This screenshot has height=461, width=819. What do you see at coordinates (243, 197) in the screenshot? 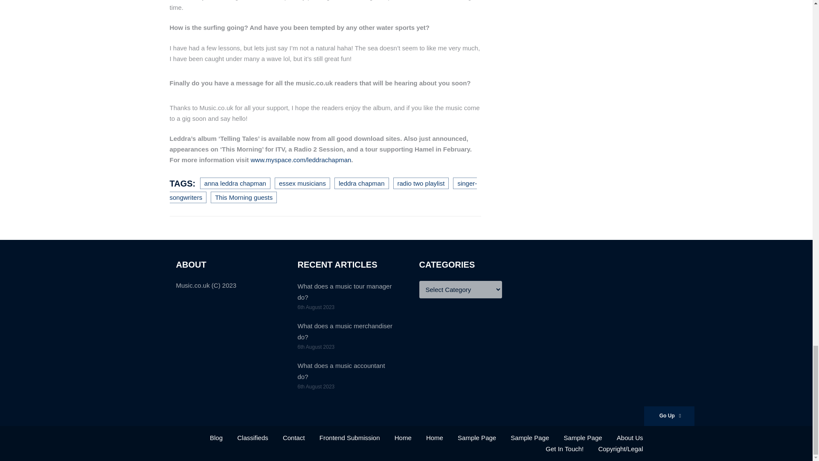
I see `This Morning guests` at bounding box center [243, 197].